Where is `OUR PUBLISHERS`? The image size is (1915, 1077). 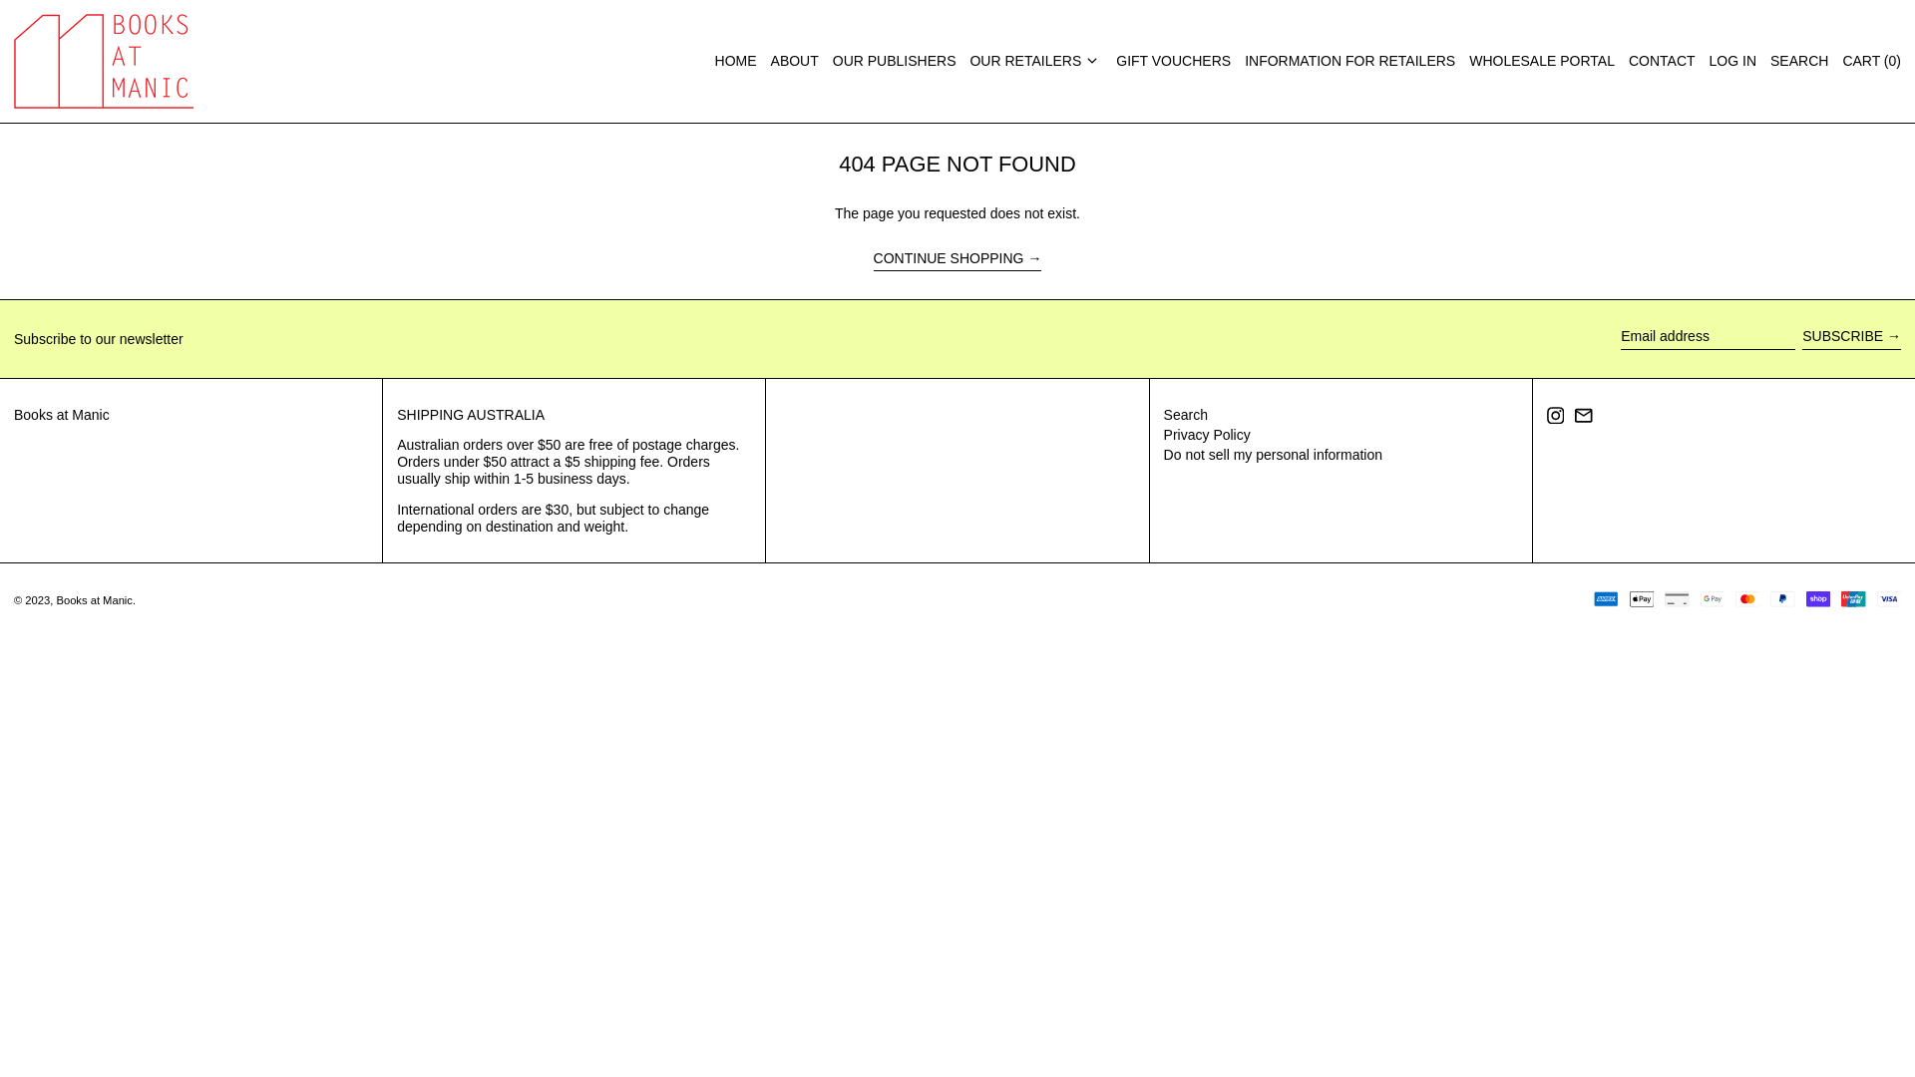 OUR PUBLISHERS is located at coordinates (895, 62).